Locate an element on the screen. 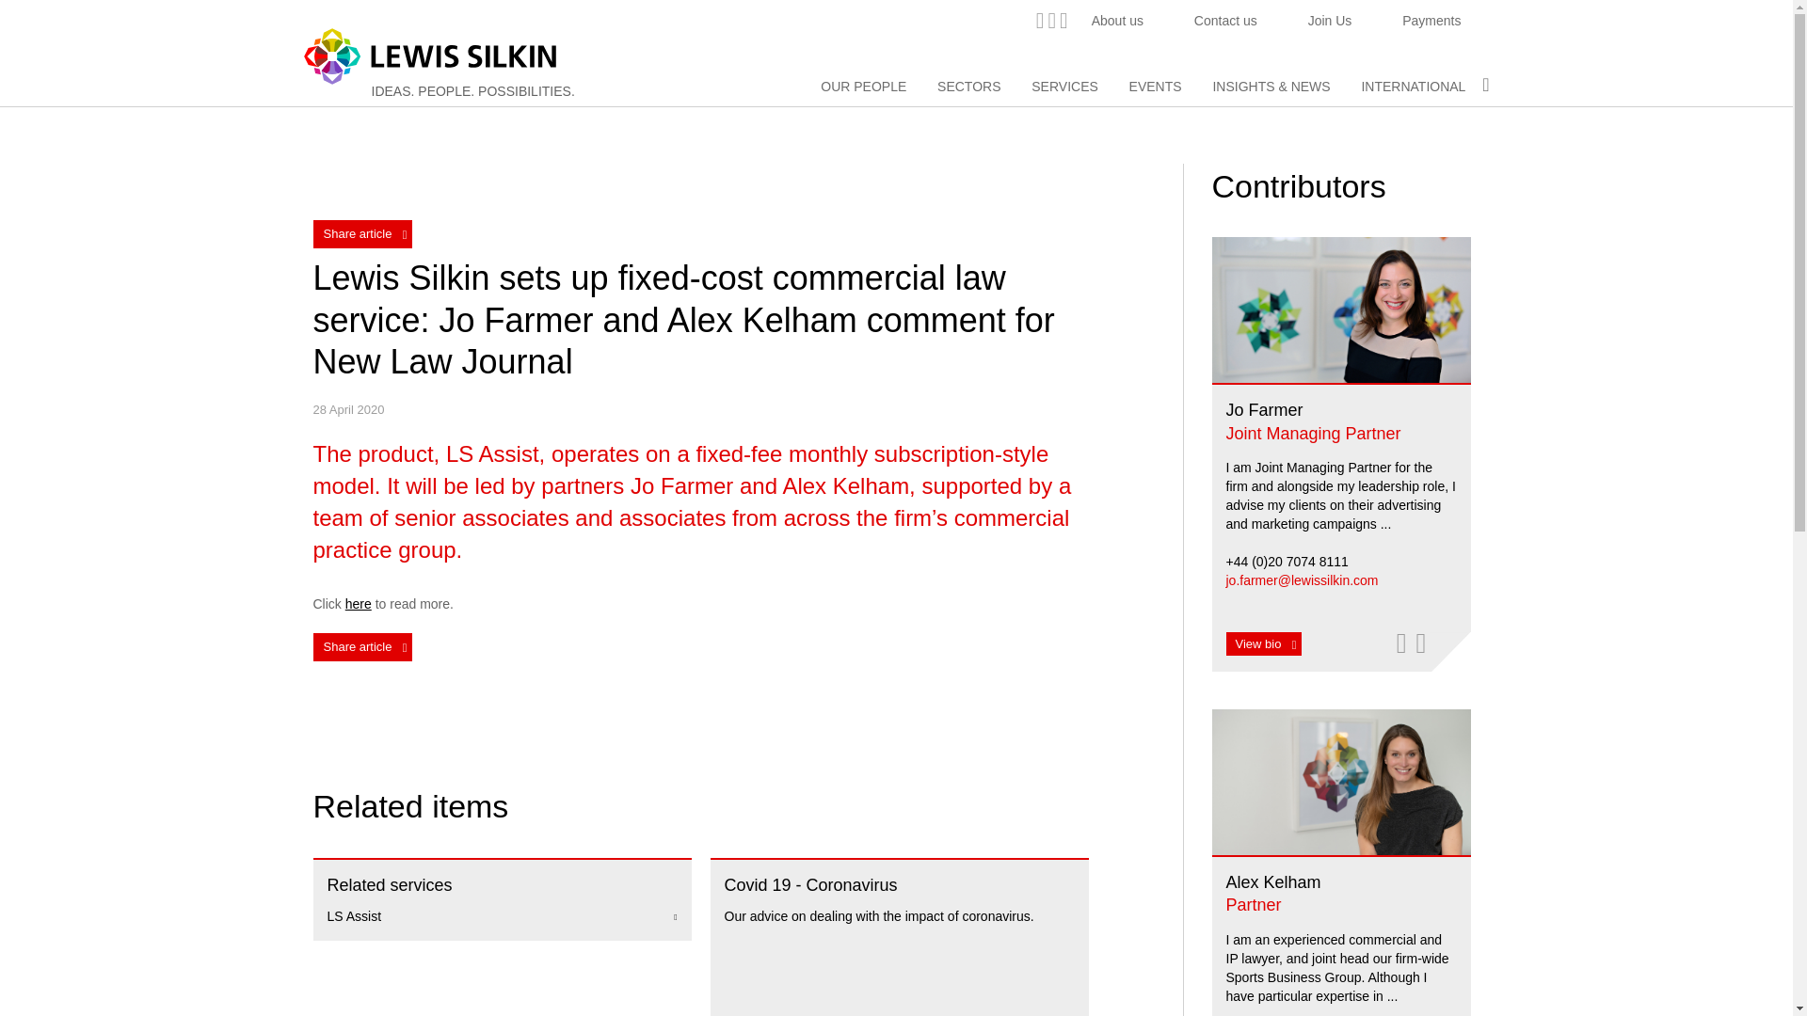  Join Us is located at coordinates (1331, 21).